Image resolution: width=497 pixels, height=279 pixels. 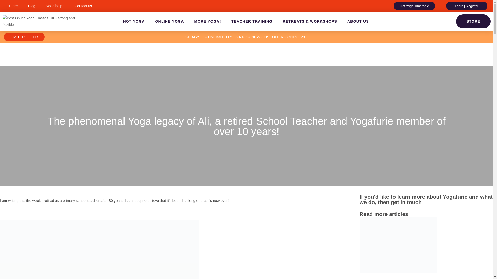 I want to click on Need help?, so click(x=55, y=6).